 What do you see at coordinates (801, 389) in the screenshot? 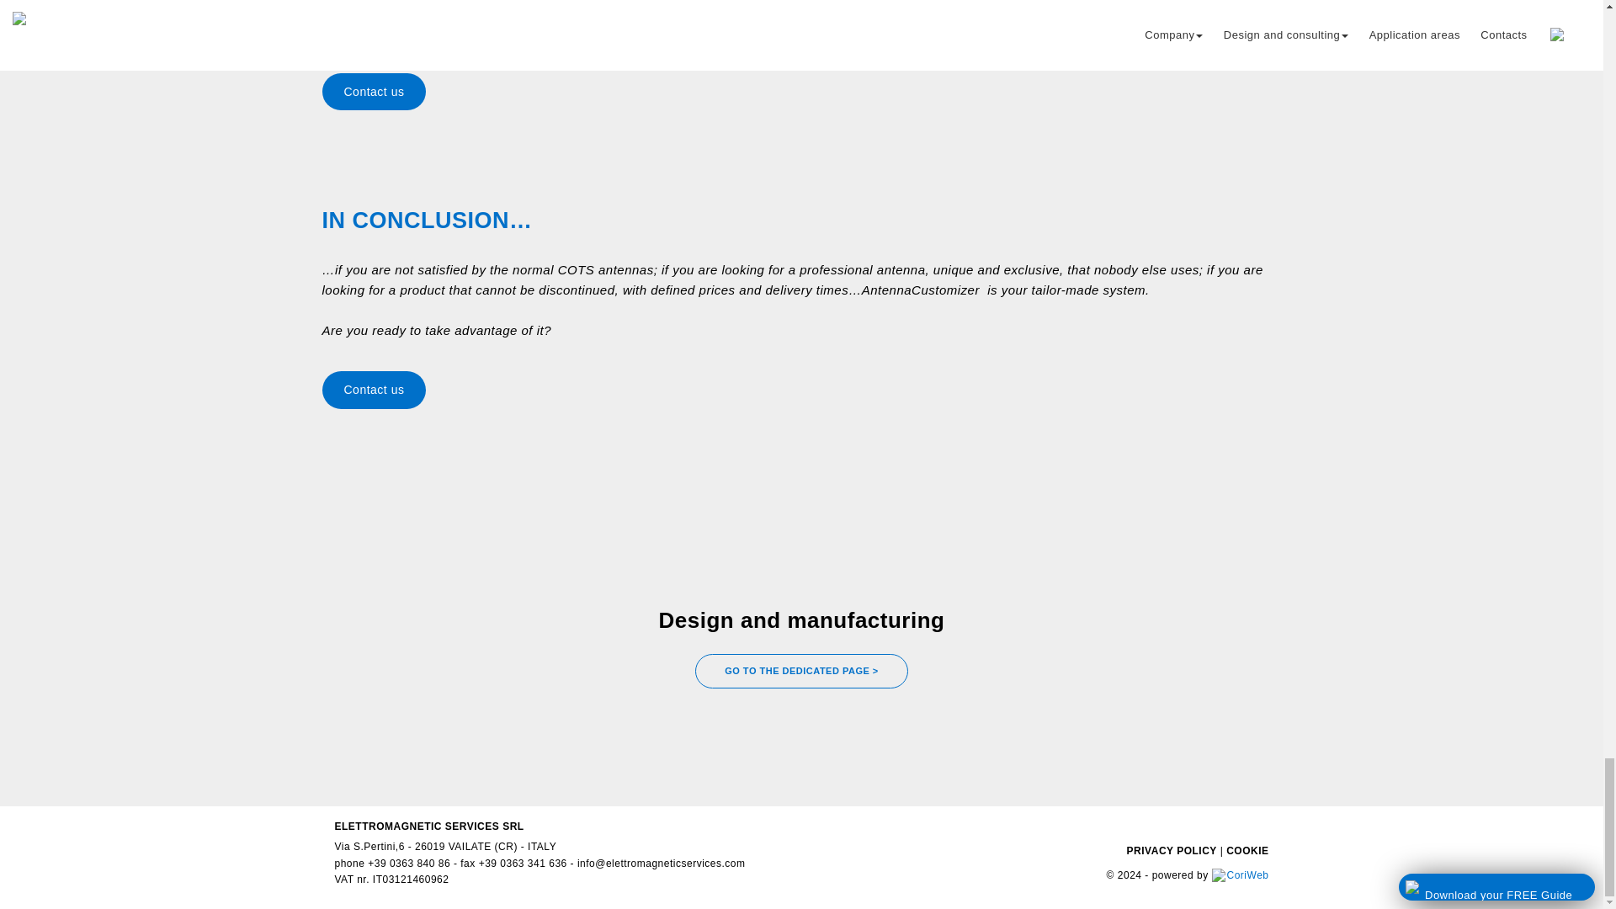
I see `Contact us` at bounding box center [801, 389].